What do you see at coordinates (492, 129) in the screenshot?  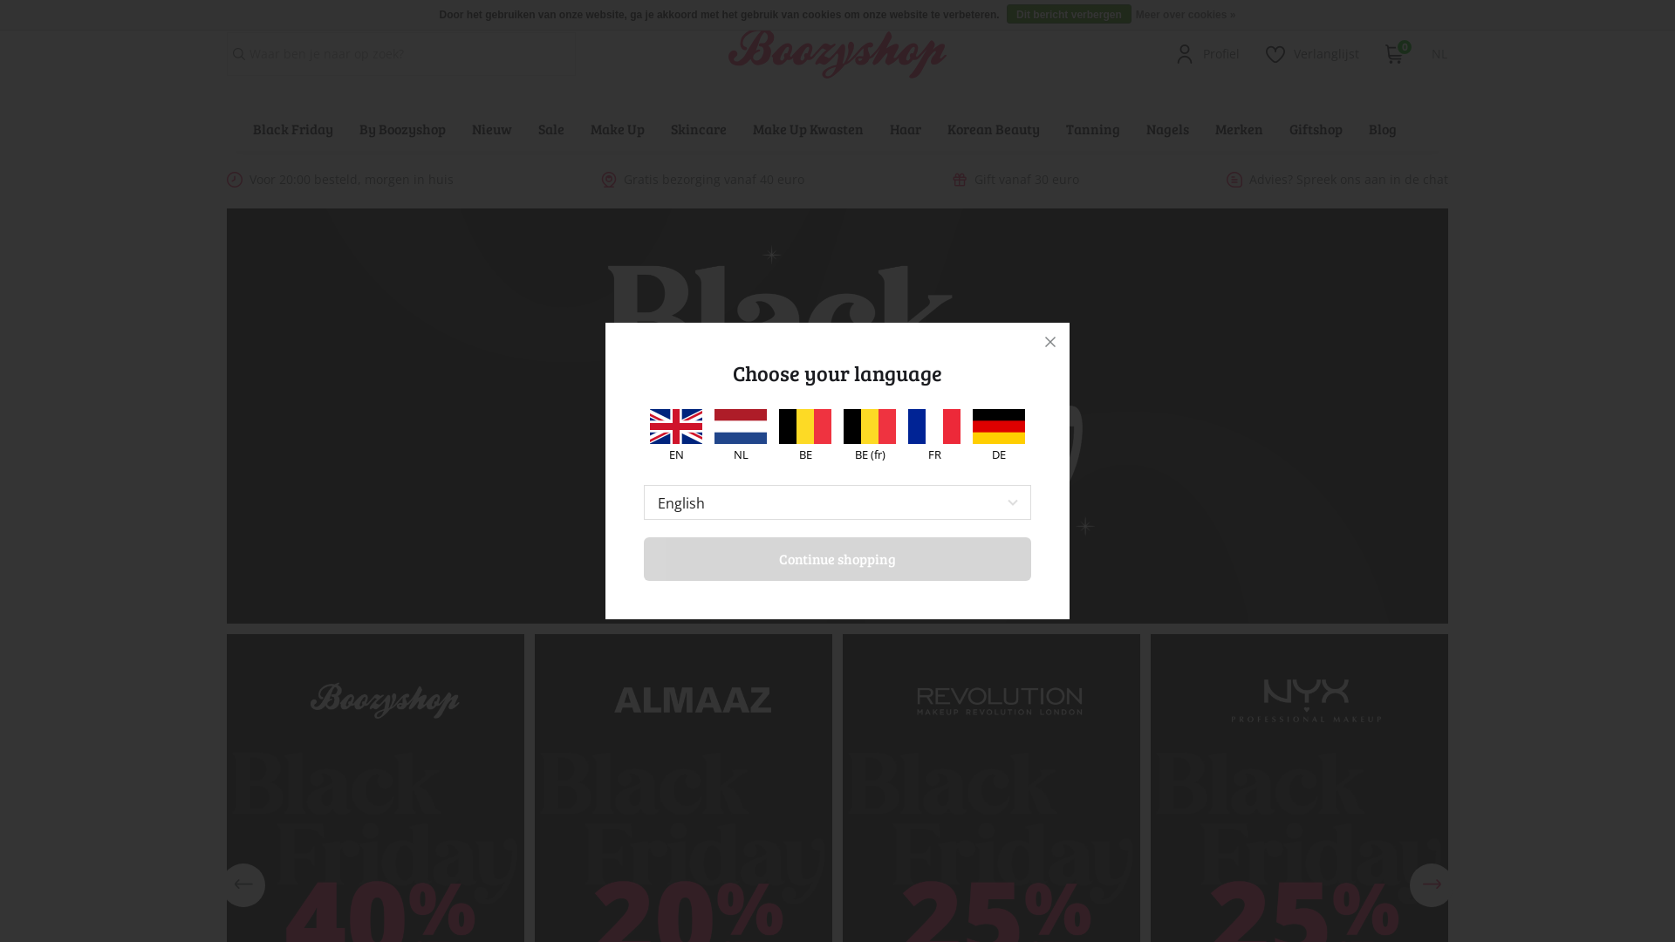 I see `Nieuw` at bounding box center [492, 129].